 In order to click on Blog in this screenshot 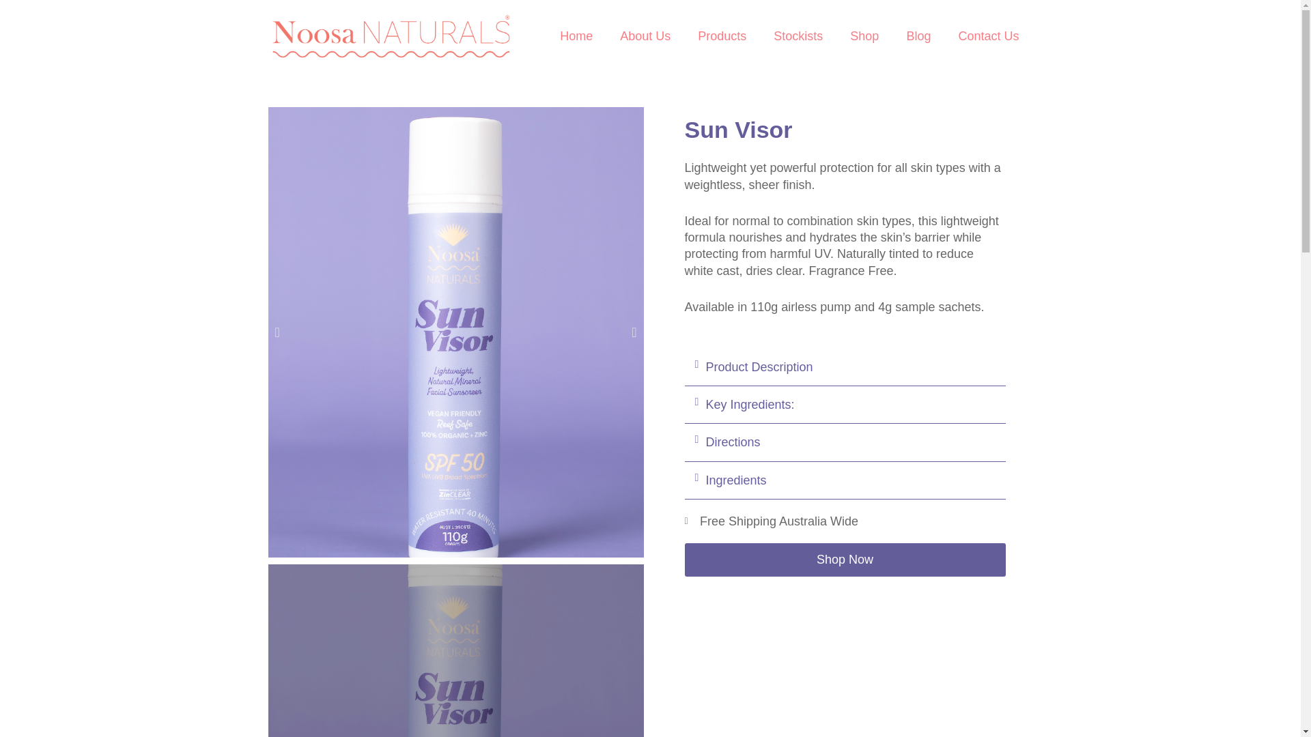, I will do `click(918, 35)`.